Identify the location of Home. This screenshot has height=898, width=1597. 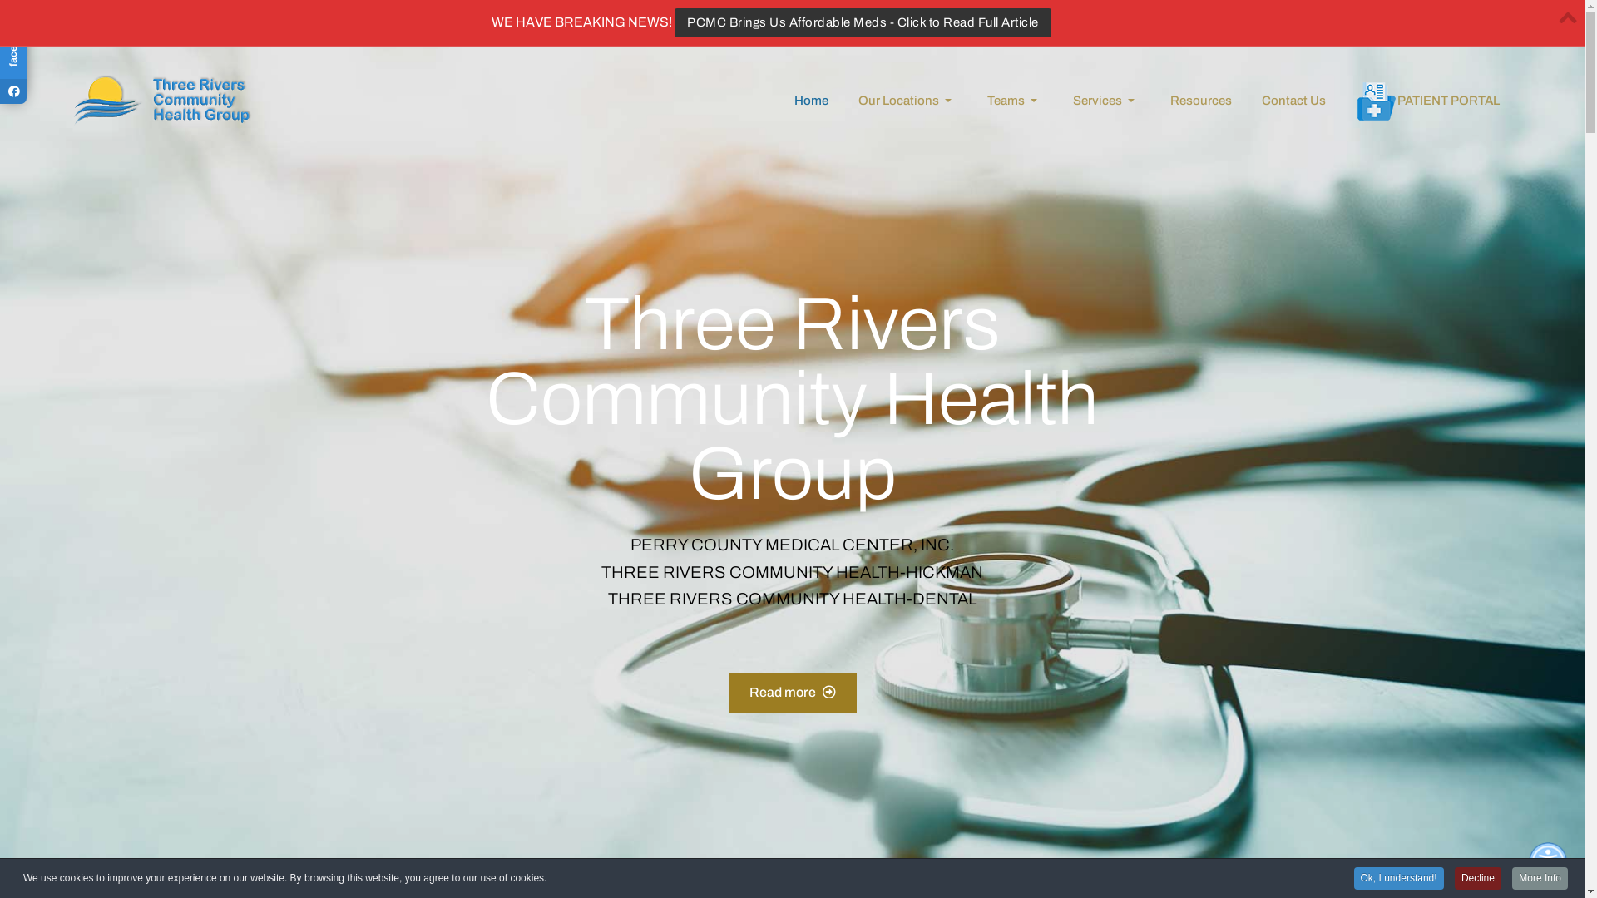
(811, 101).